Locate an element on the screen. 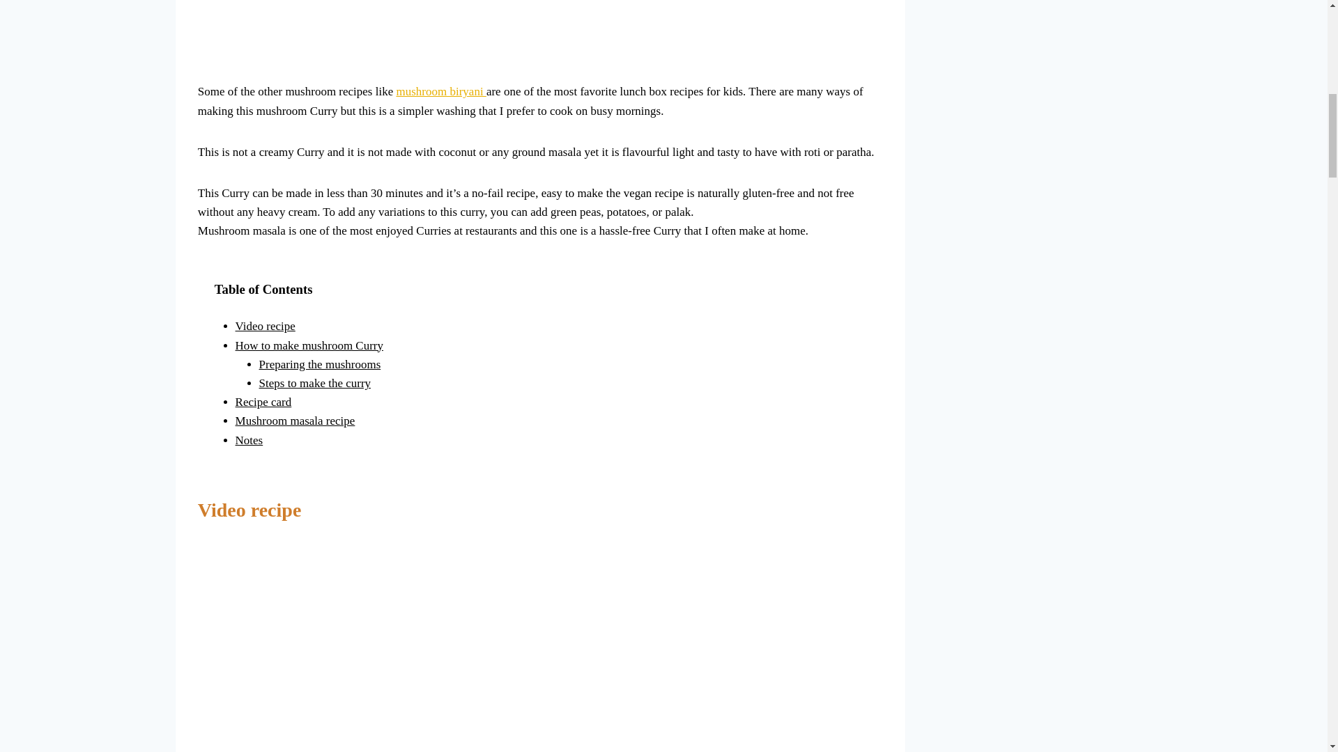 The width and height of the screenshot is (1338, 752). Video recipe is located at coordinates (265, 326).